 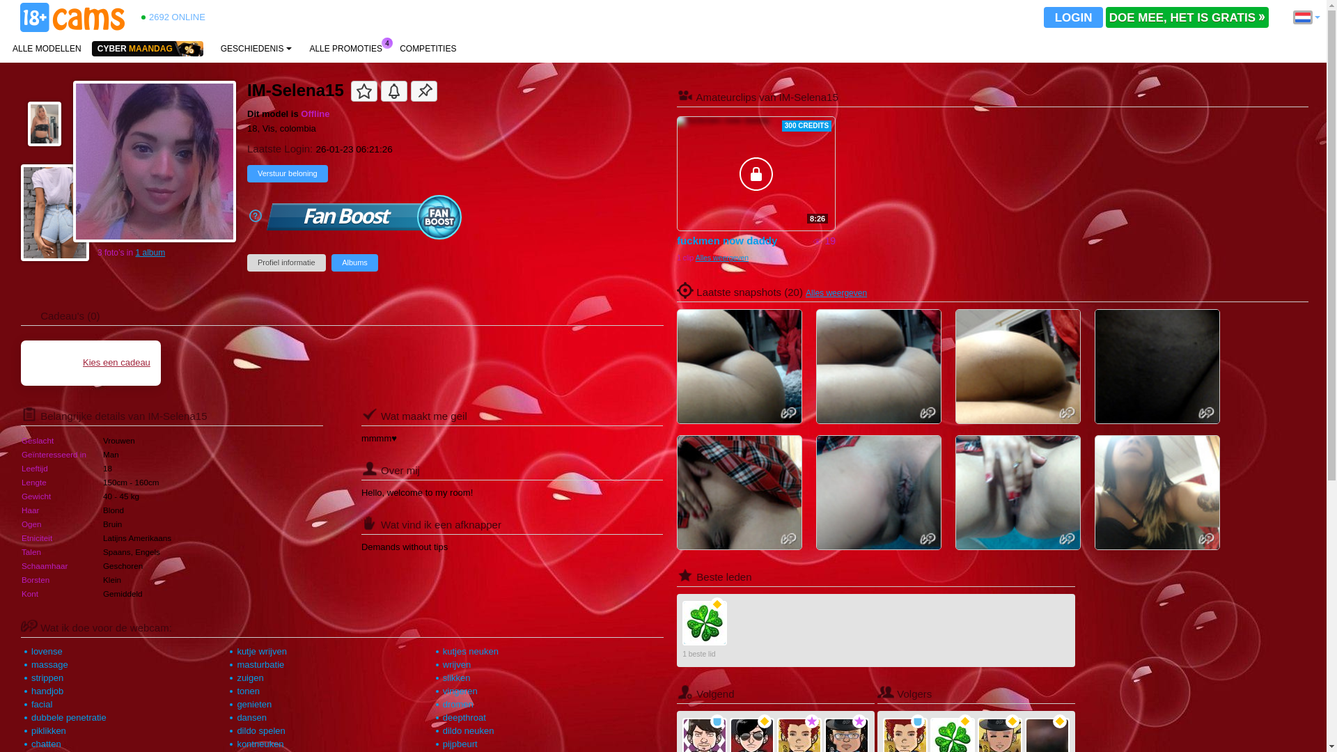 I want to click on ALLE MODELLEN, so click(x=47, y=49).